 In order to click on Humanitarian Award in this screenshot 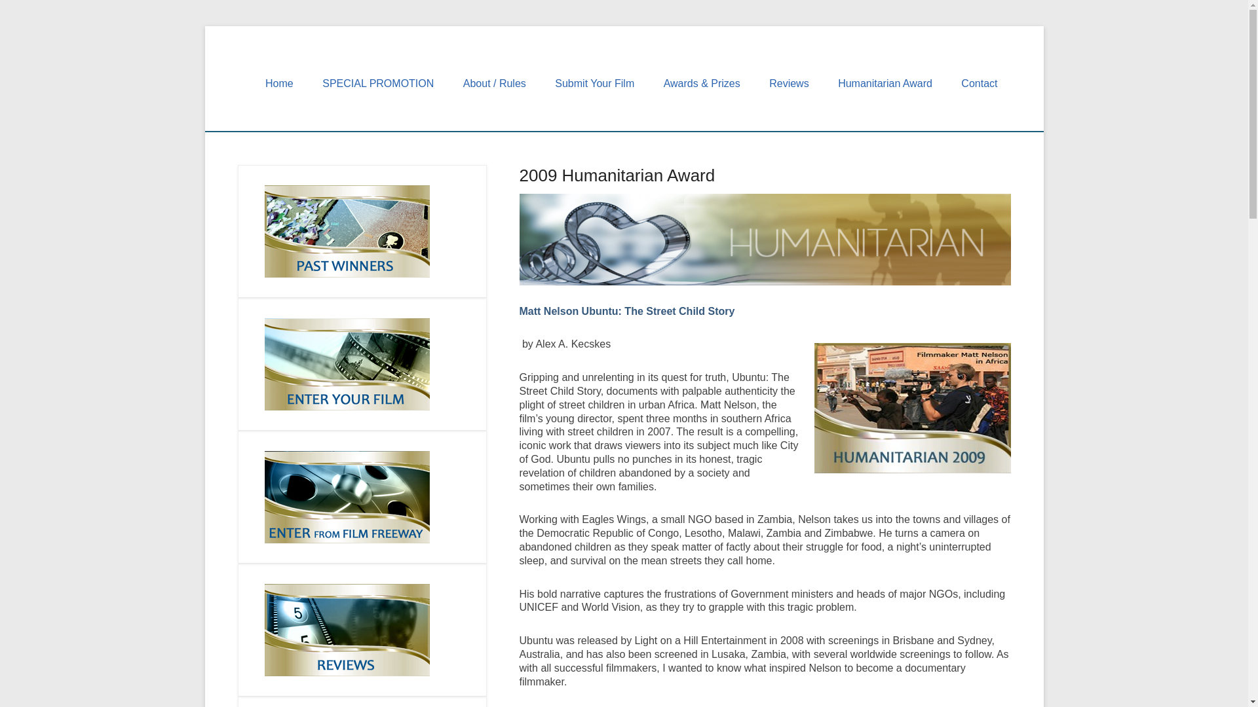, I will do `click(885, 83)`.